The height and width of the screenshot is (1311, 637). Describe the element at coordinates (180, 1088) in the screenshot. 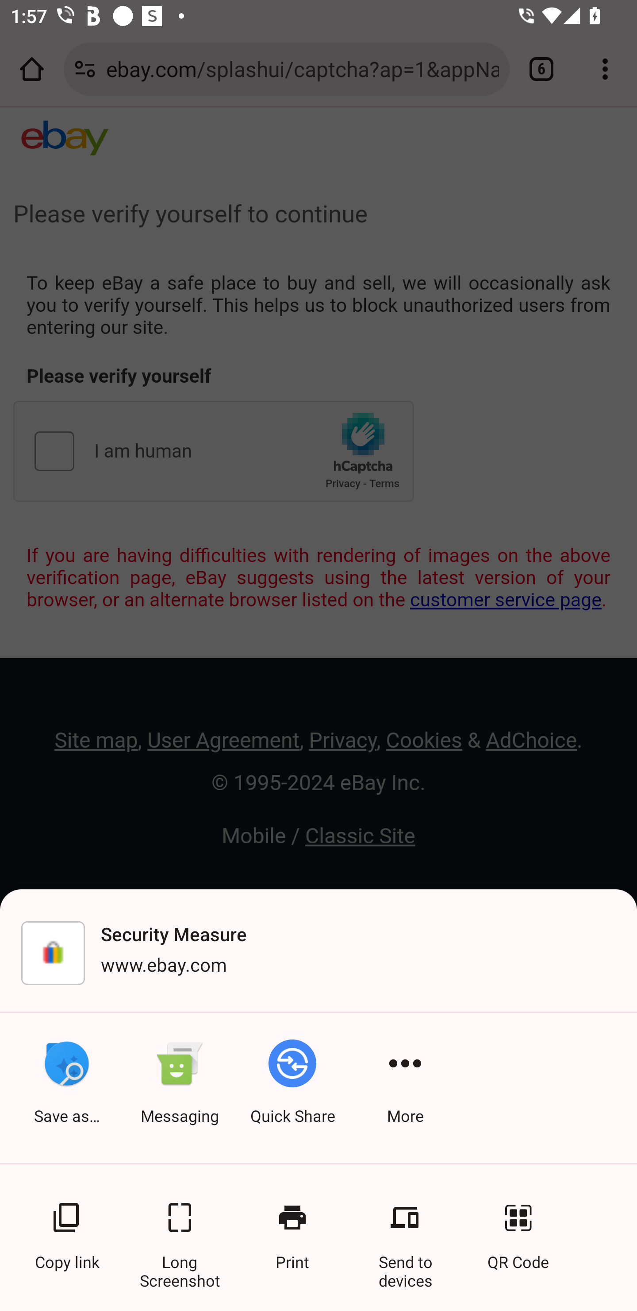

I see `Messaging` at that location.